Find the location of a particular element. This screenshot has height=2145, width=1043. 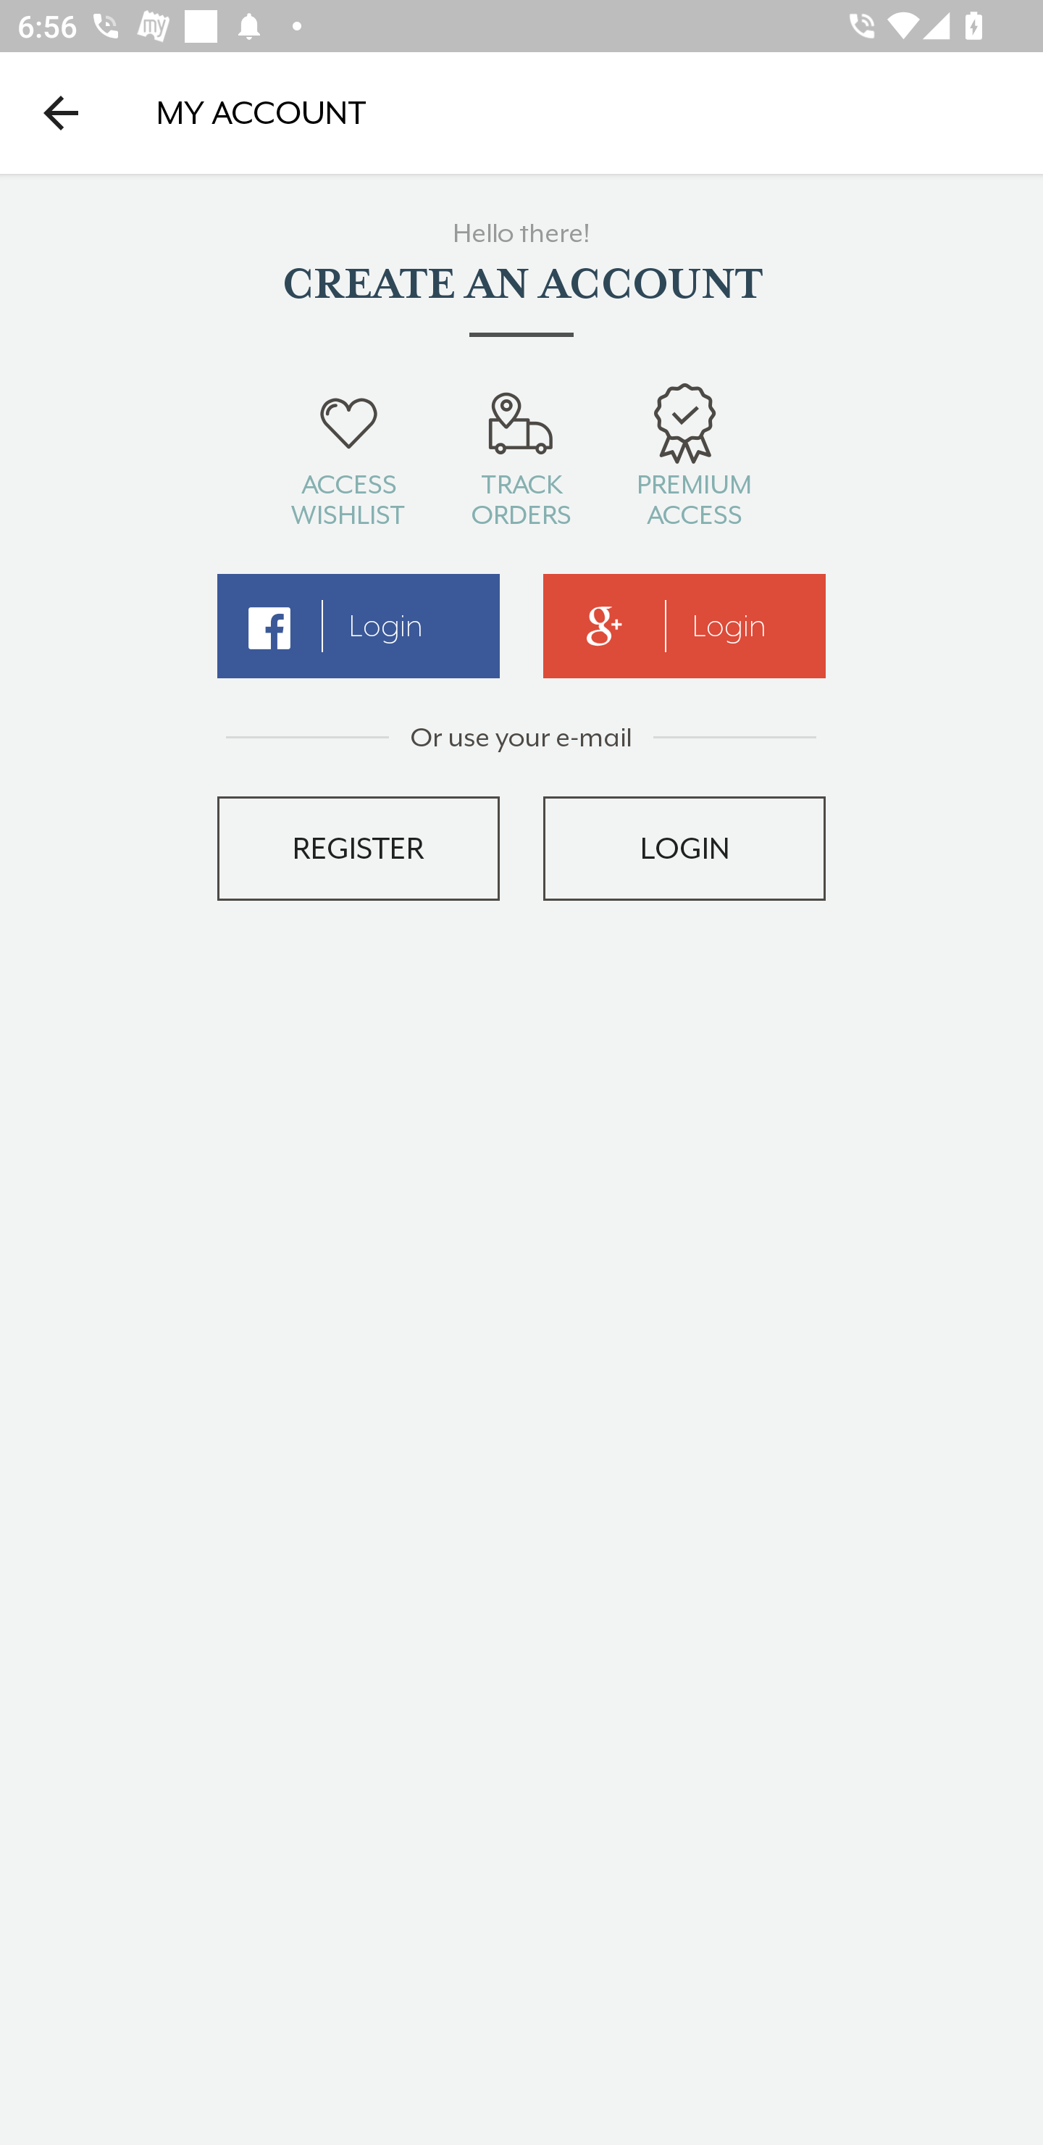

 Login is located at coordinates (358, 626).